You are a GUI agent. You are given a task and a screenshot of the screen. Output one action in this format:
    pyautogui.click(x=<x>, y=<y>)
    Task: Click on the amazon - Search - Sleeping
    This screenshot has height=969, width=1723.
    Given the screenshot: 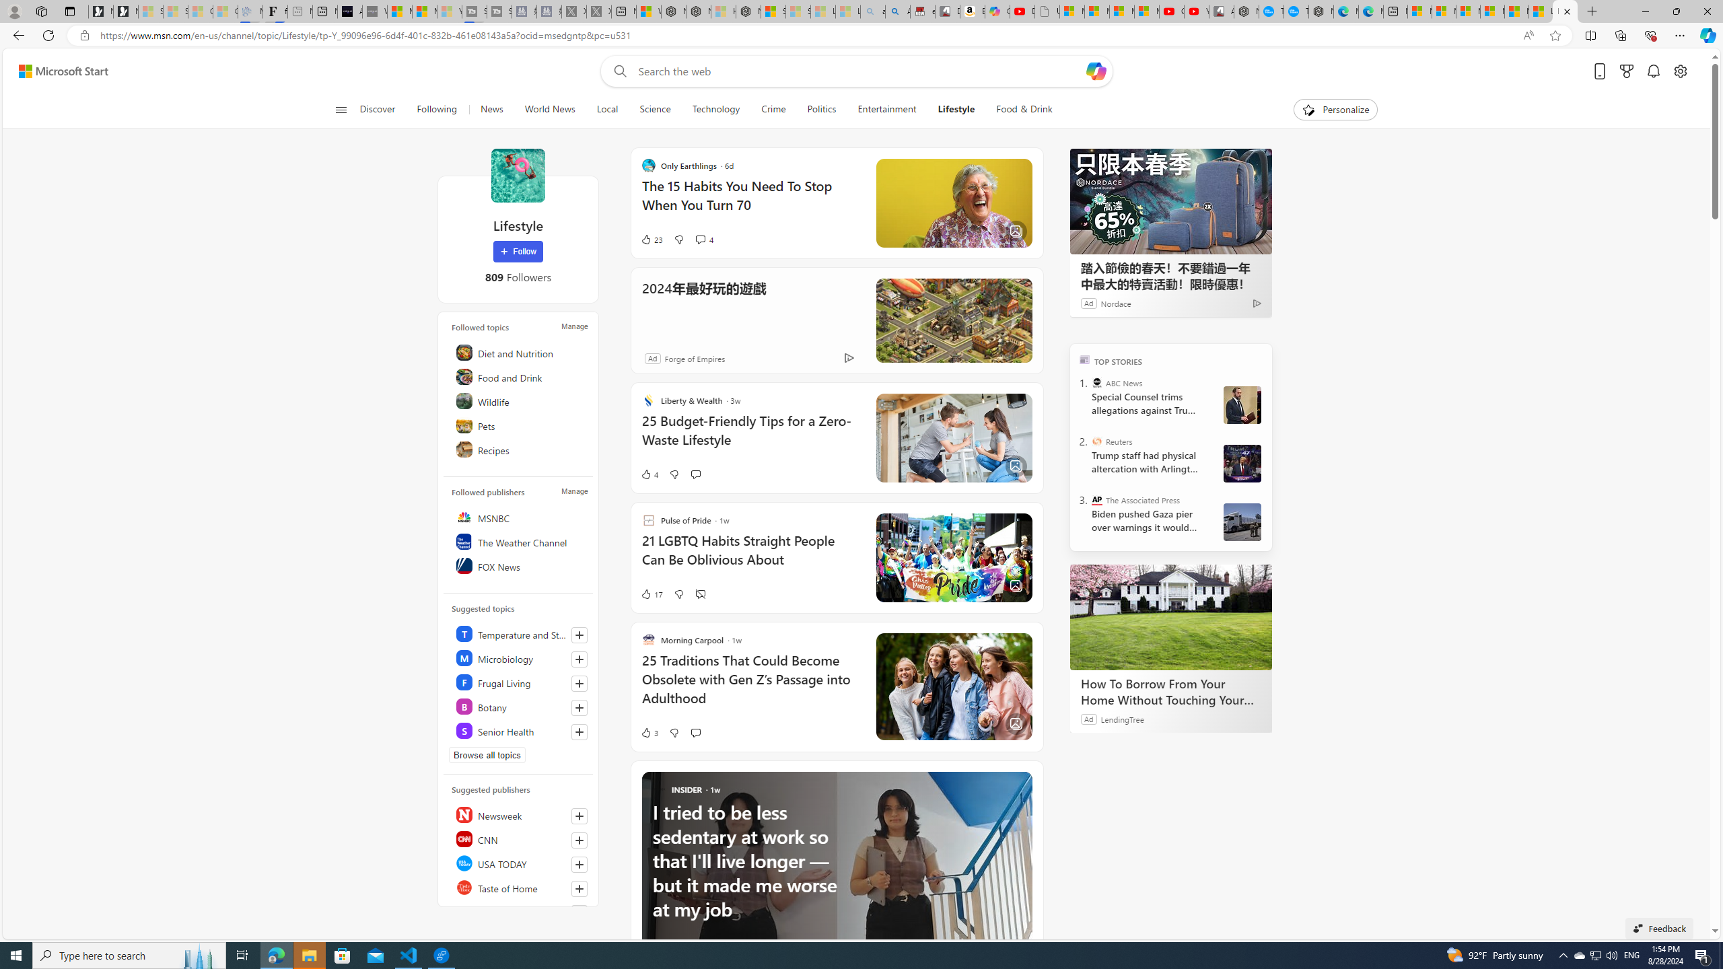 What is the action you would take?
    pyautogui.click(x=872, y=11)
    